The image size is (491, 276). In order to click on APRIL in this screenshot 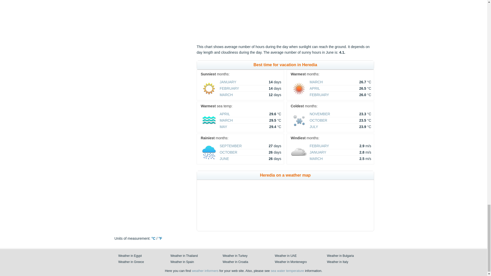, I will do `click(225, 114)`.